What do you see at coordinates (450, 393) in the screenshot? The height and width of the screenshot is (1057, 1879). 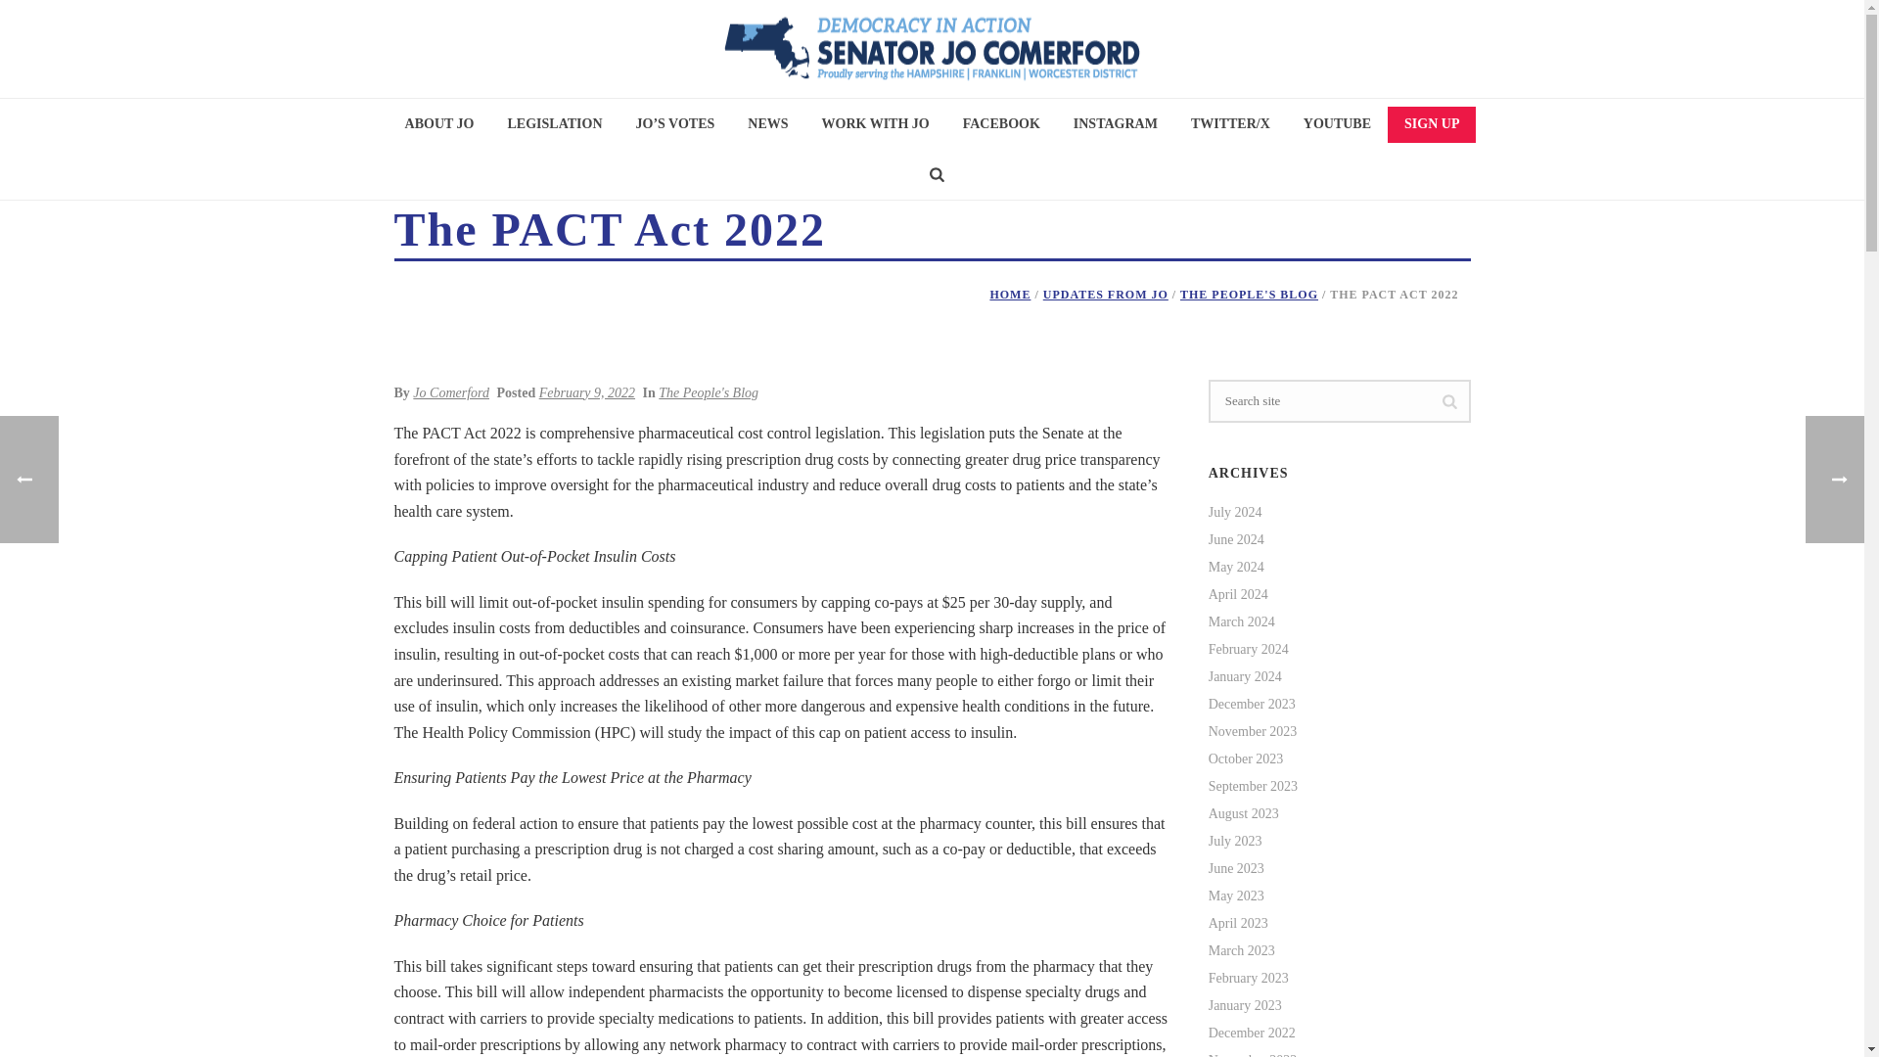 I see `Posts by Jo Comerford` at bounding box center [450, 393].